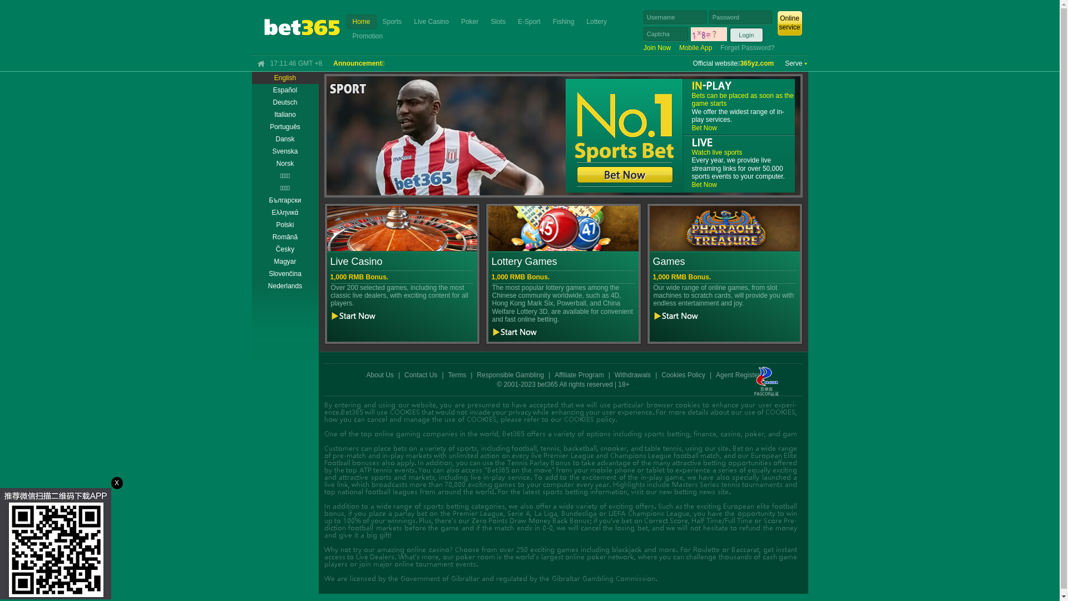 This screenshot has width=1068, height=601. What do you see at coordinates (421, 375) in the screenshot?
I see `Contact Us` at bounding box center [421, 375].